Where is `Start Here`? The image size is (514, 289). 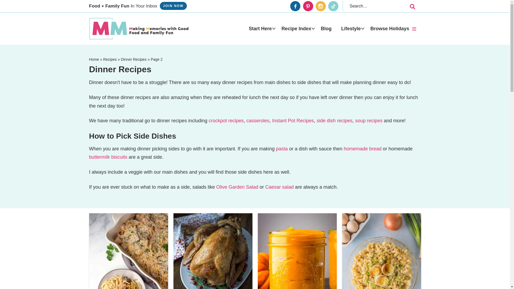 Start Here is located at coordinates (260, 28).